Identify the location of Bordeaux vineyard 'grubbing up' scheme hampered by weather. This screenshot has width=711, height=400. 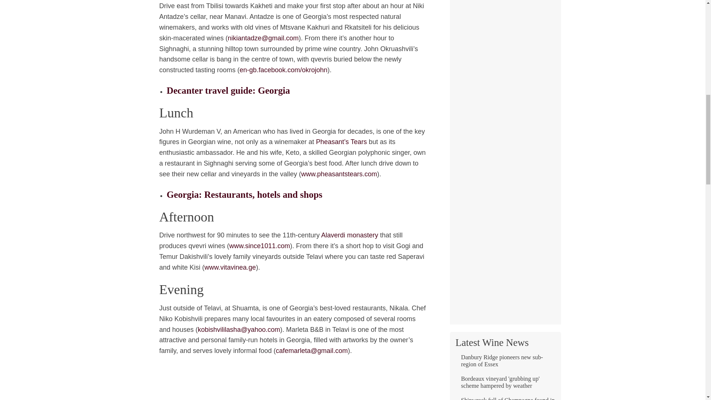
(505, 385).